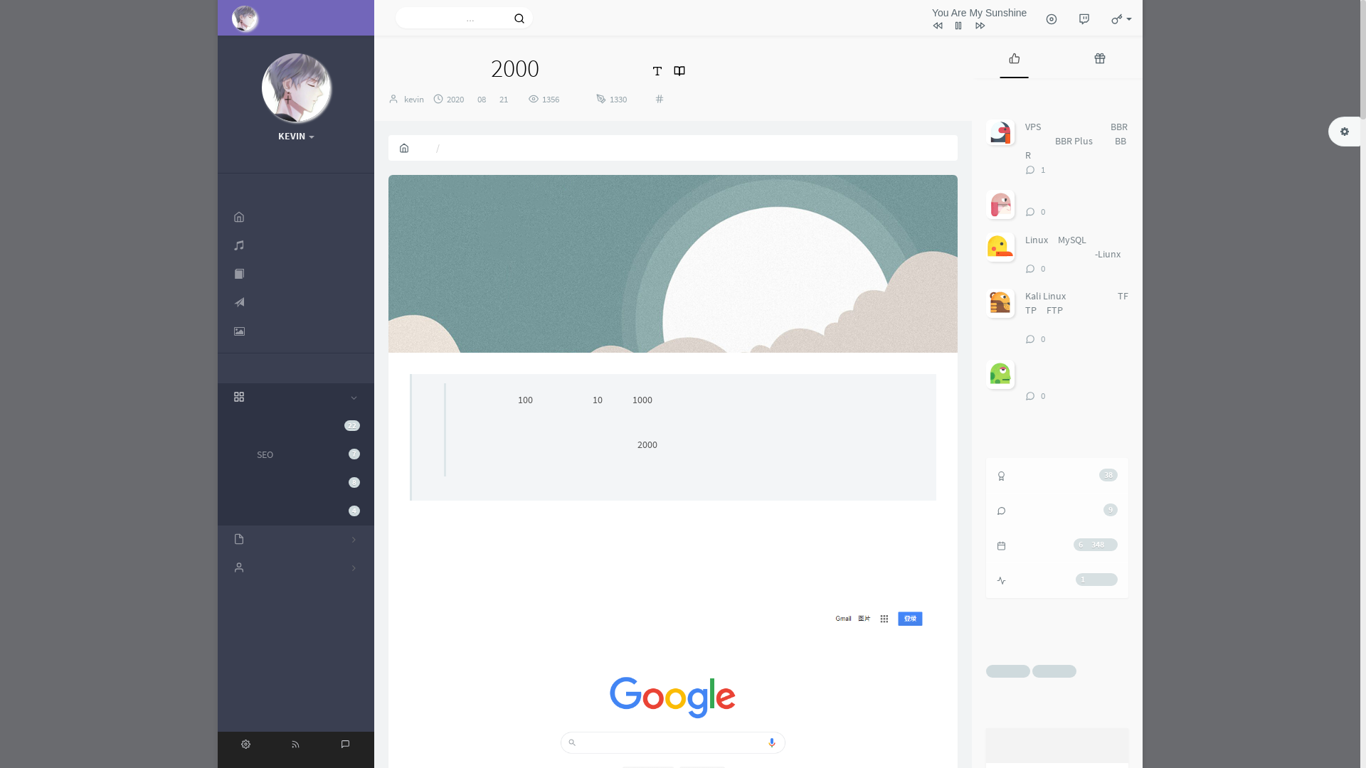 The height and width of the screenshot is (768, 1366). Describe the element at coordinates (414, 100) in the screenshot. I see `kevin` at that location.